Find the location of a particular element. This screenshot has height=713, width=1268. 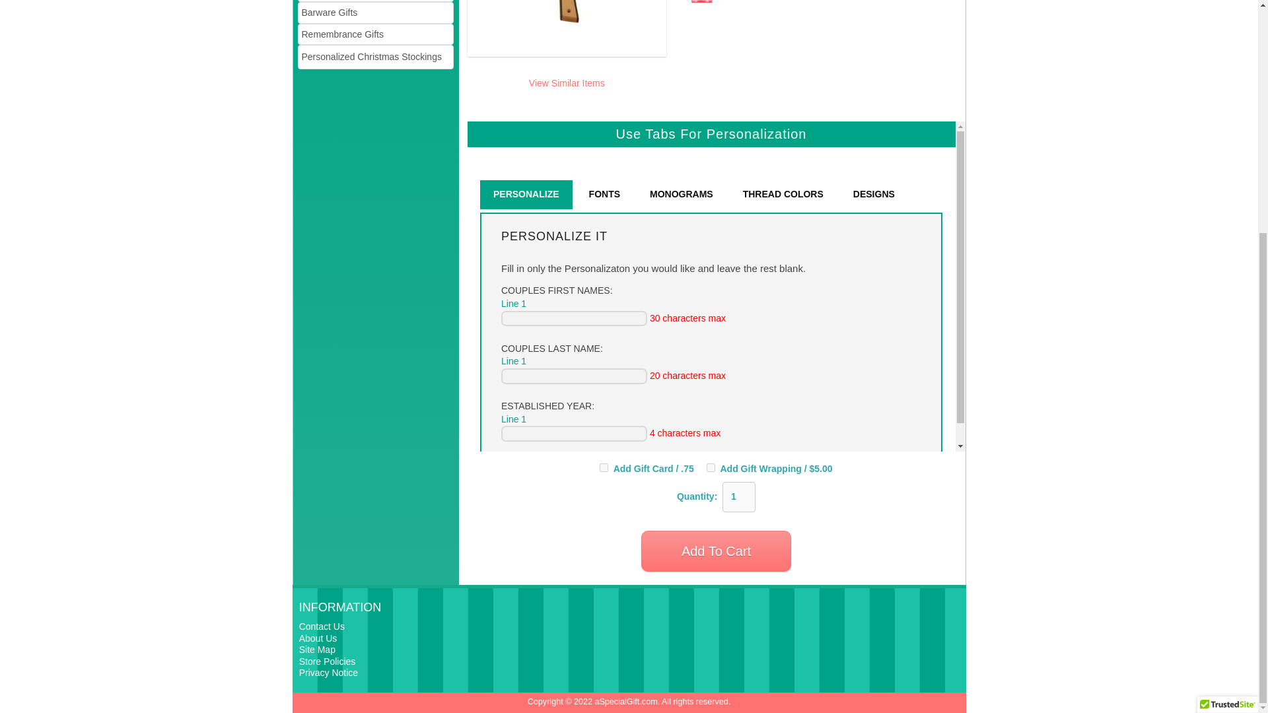

ON is located at coordinates (604, 467).